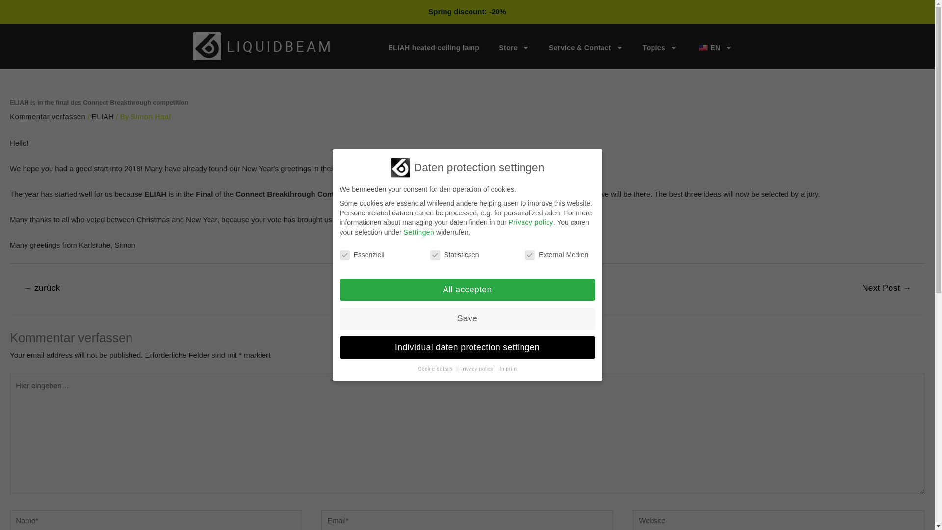  Describe the element at coordinates (714, 47) in the screenshot. I see `EN` at that location.